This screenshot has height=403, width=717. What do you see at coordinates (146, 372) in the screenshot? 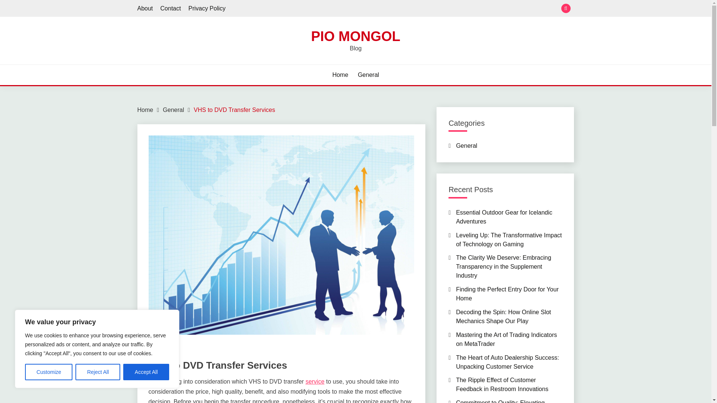
I see `Accept All` at bounding box center [146, 372].